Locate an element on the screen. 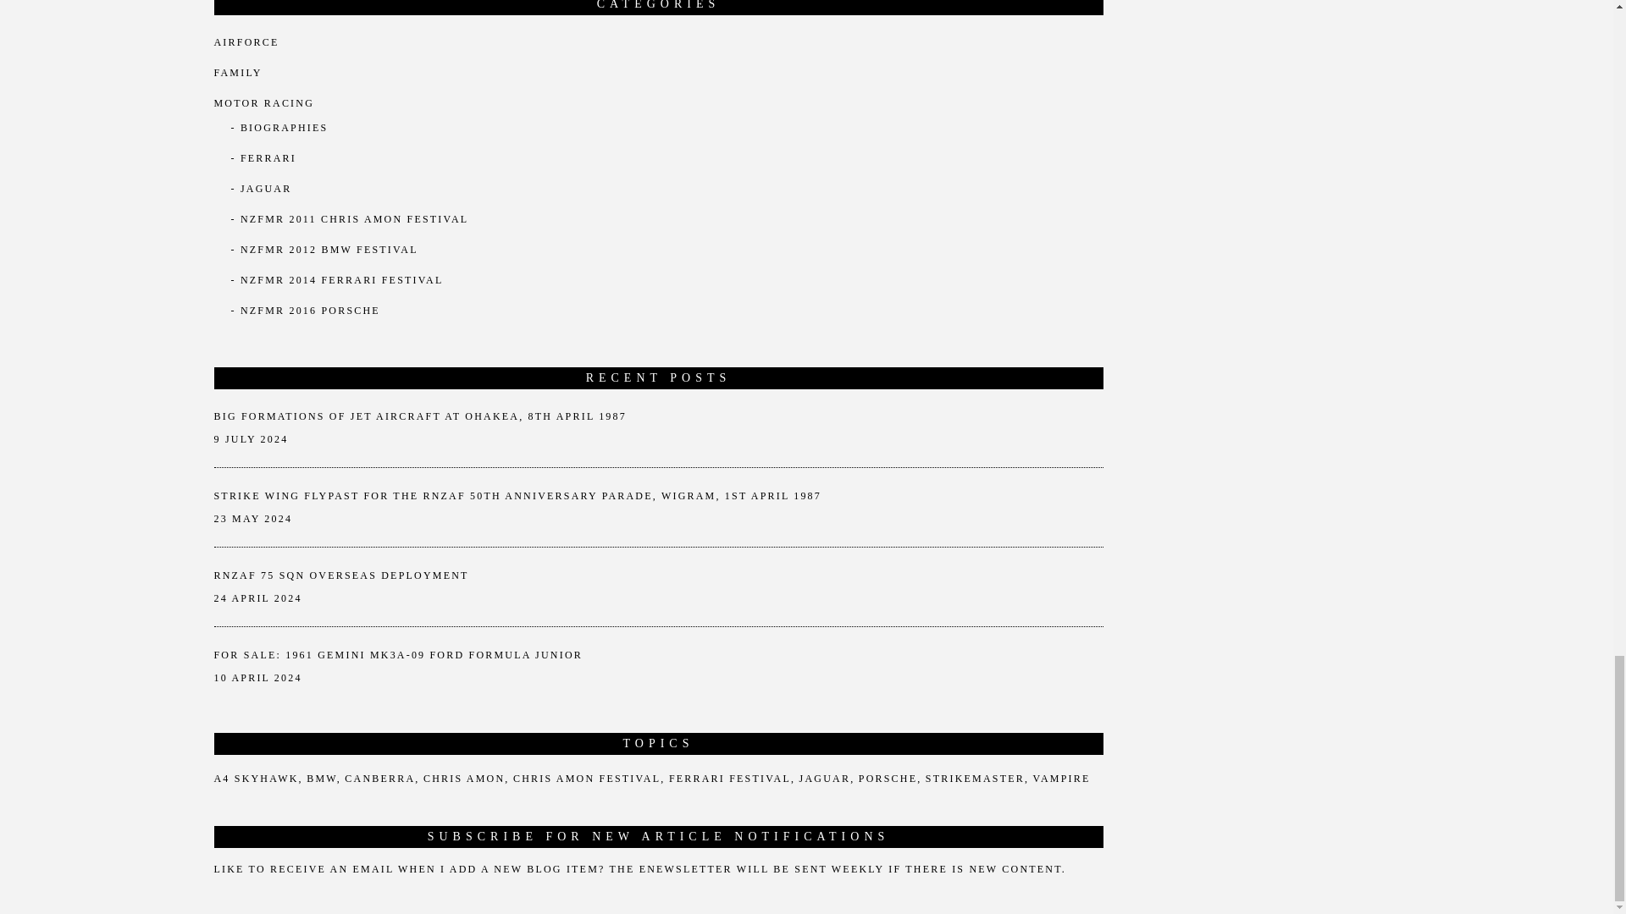 The image size is (1626, 914). MOTOR RACING is located at coordinates (263, 102).